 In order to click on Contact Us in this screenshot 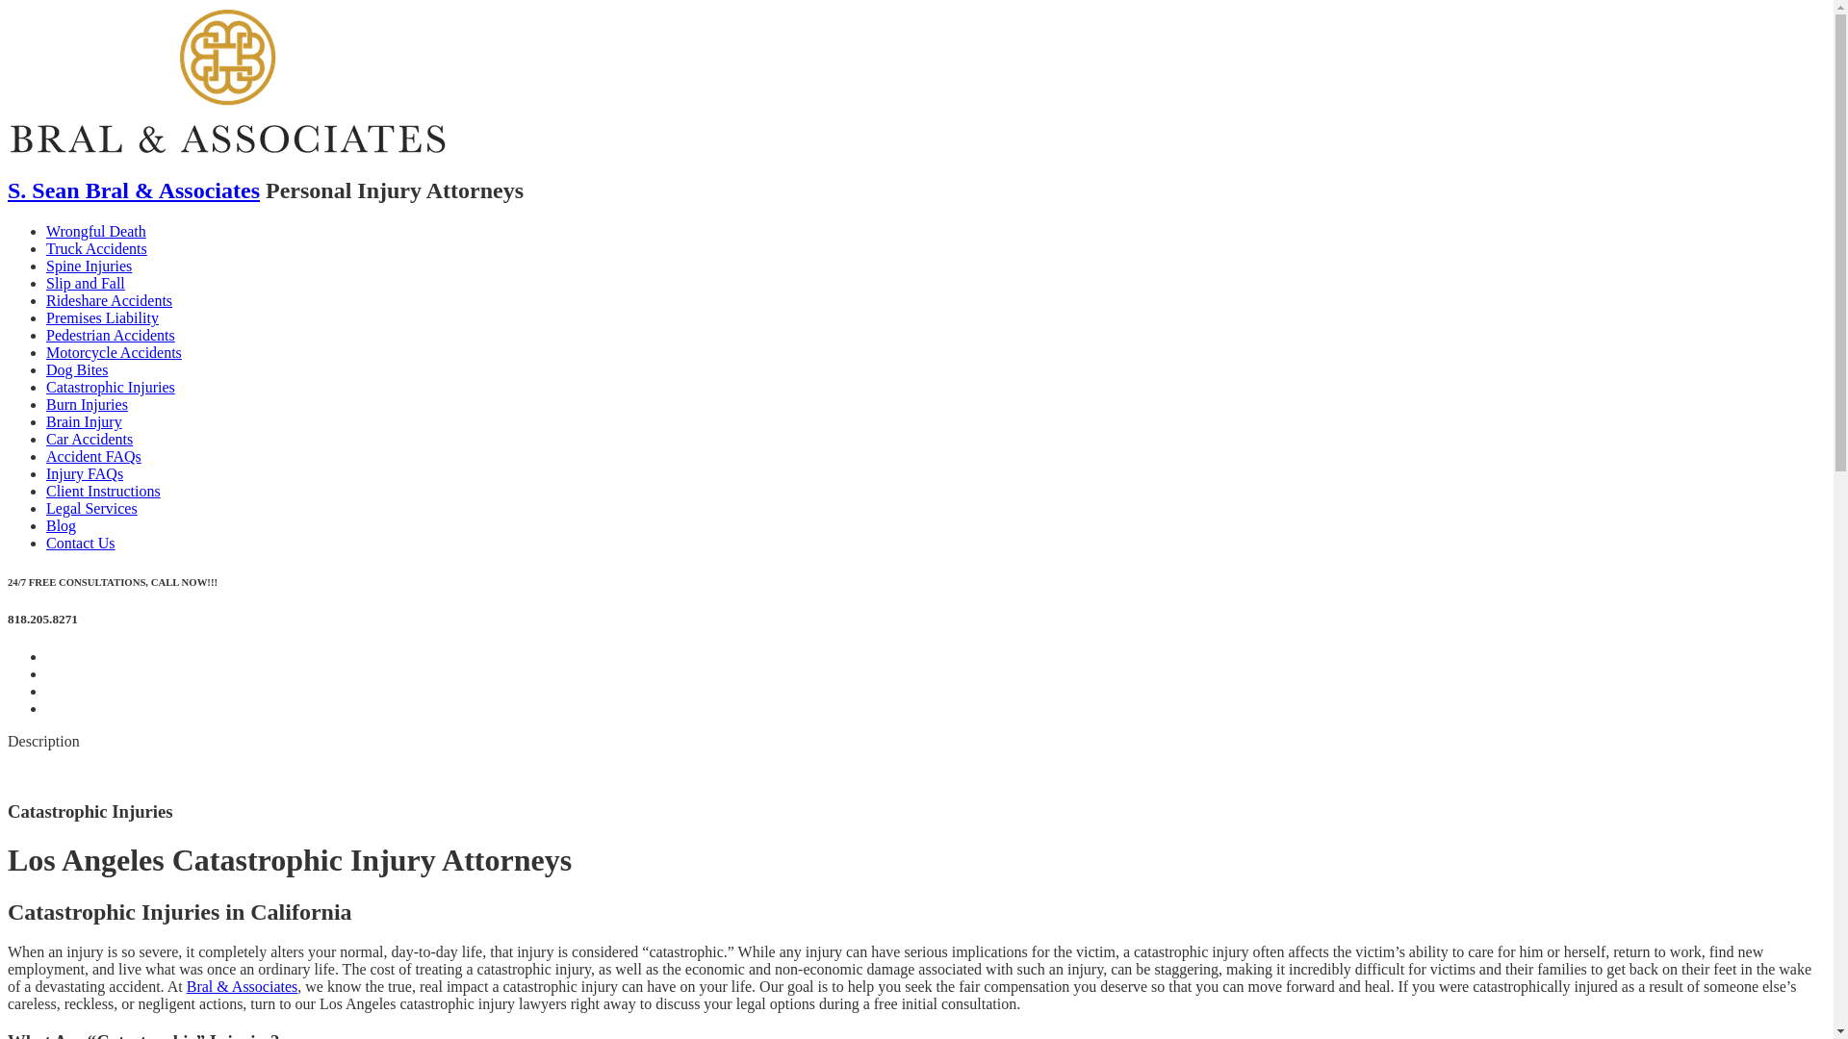, I will do `click(81, 543)`.